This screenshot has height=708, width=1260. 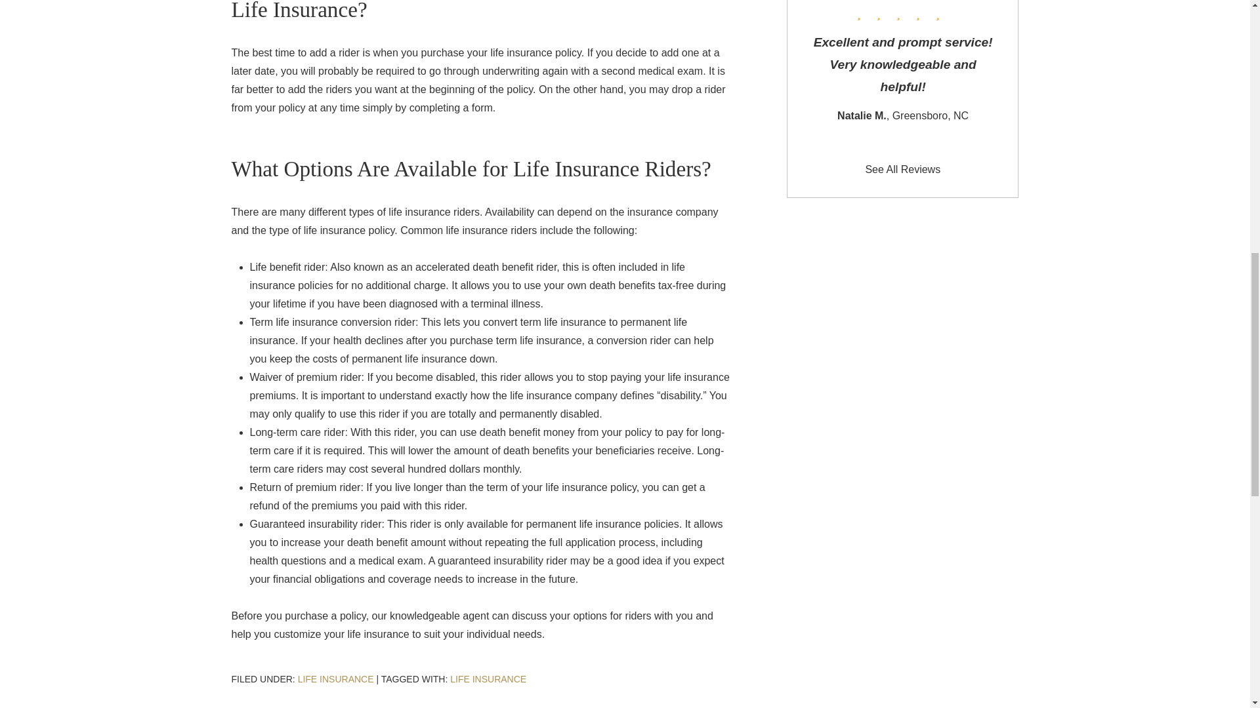 What do you see at coordinates (336, 679) in the screenshot?
I see `Life Insurance` at bounding box center [336, 679].